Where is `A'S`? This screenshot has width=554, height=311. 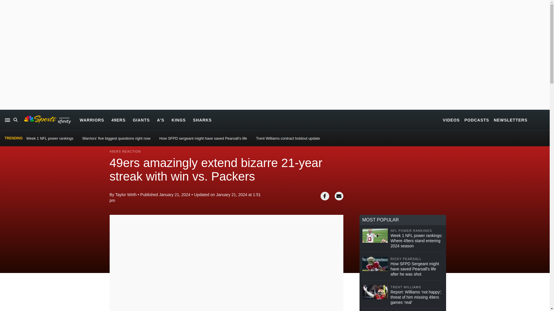 A'S is located at coordinates (160, 120).